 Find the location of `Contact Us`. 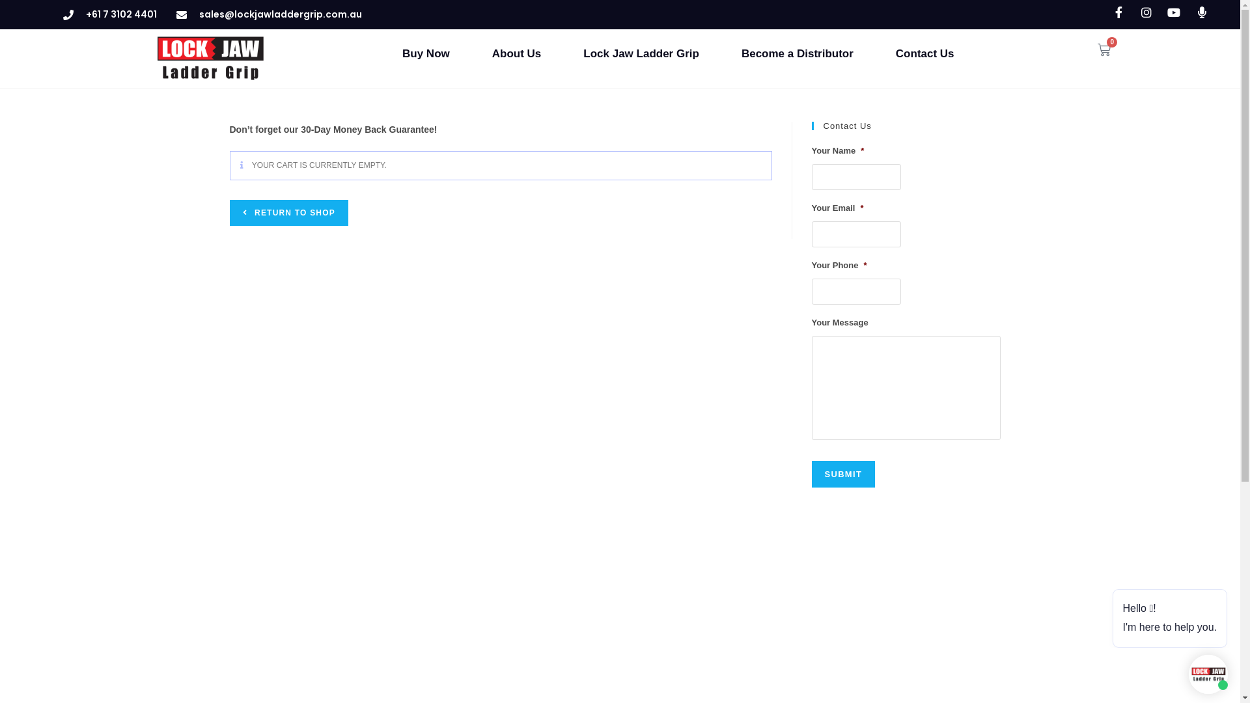

Contact Us is located at coordinates (925, 54).